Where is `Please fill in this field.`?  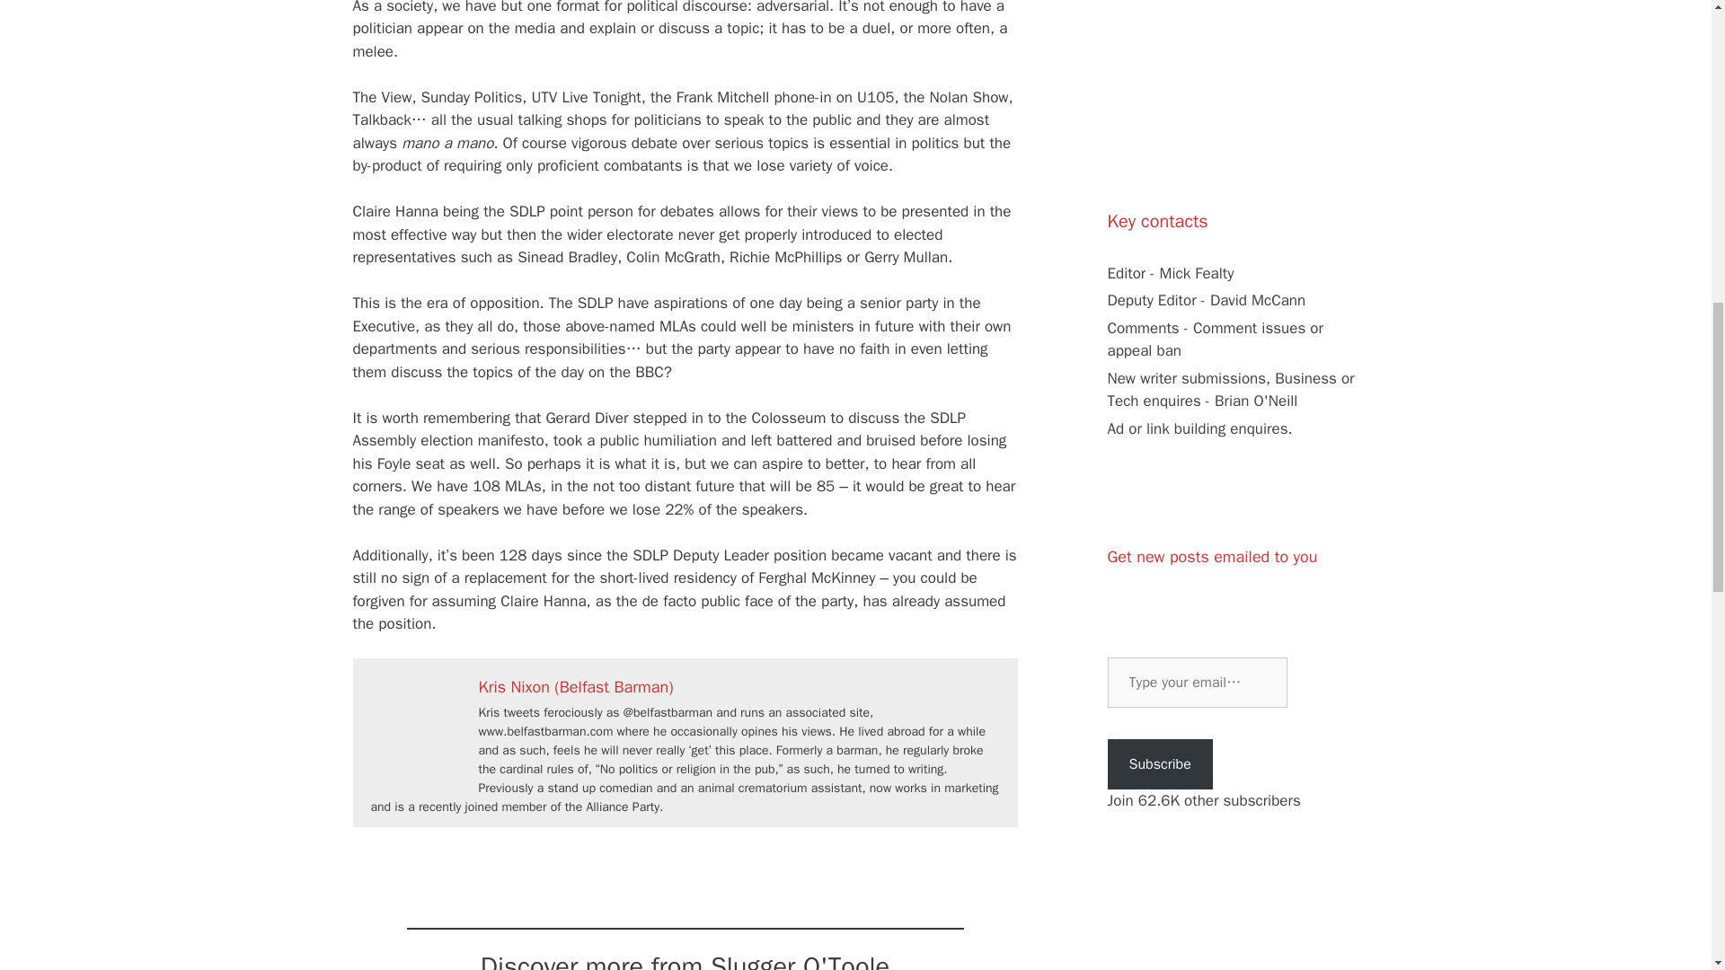 Please fill in this field. is located at coordinates (1197, 683).